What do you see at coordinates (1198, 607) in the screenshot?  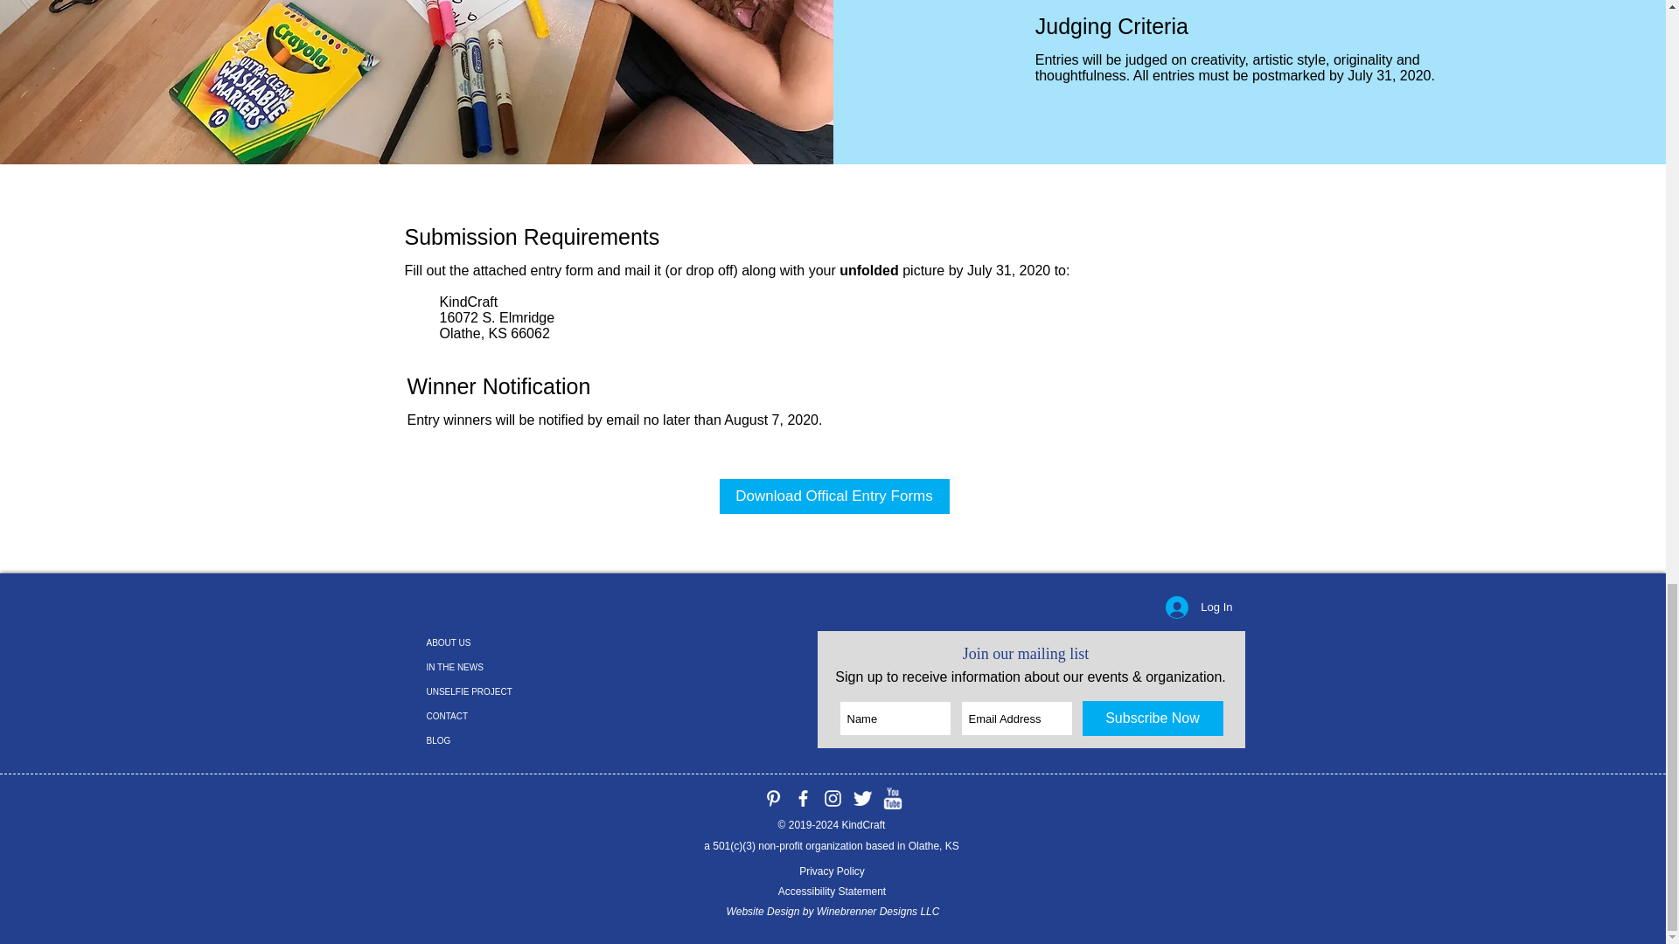 I see `Log In` at bounding box center [1198, 607].